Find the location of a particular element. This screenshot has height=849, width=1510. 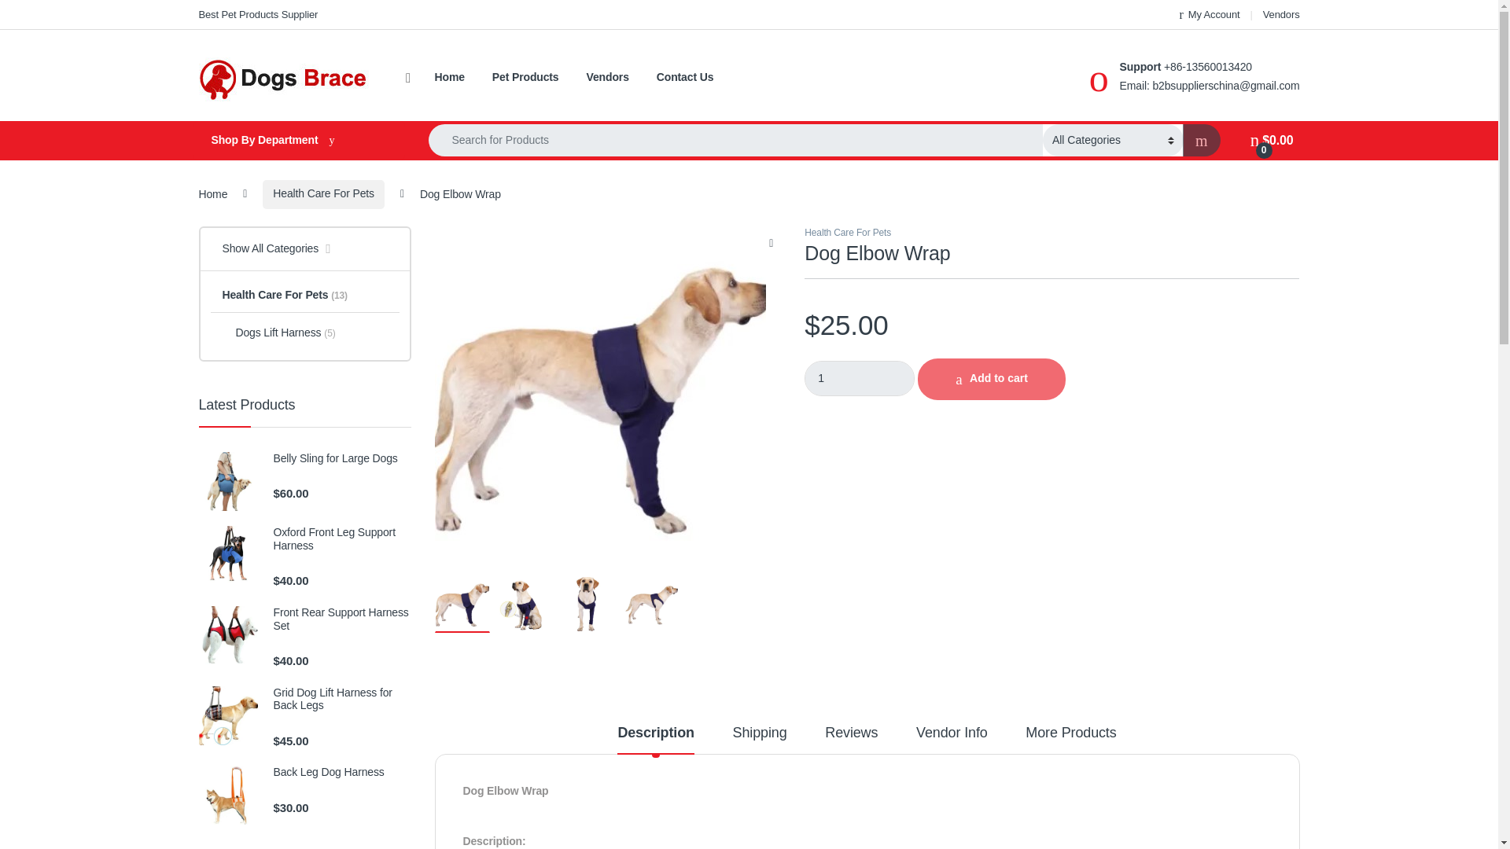

1 is located at coordinates (860, 379).